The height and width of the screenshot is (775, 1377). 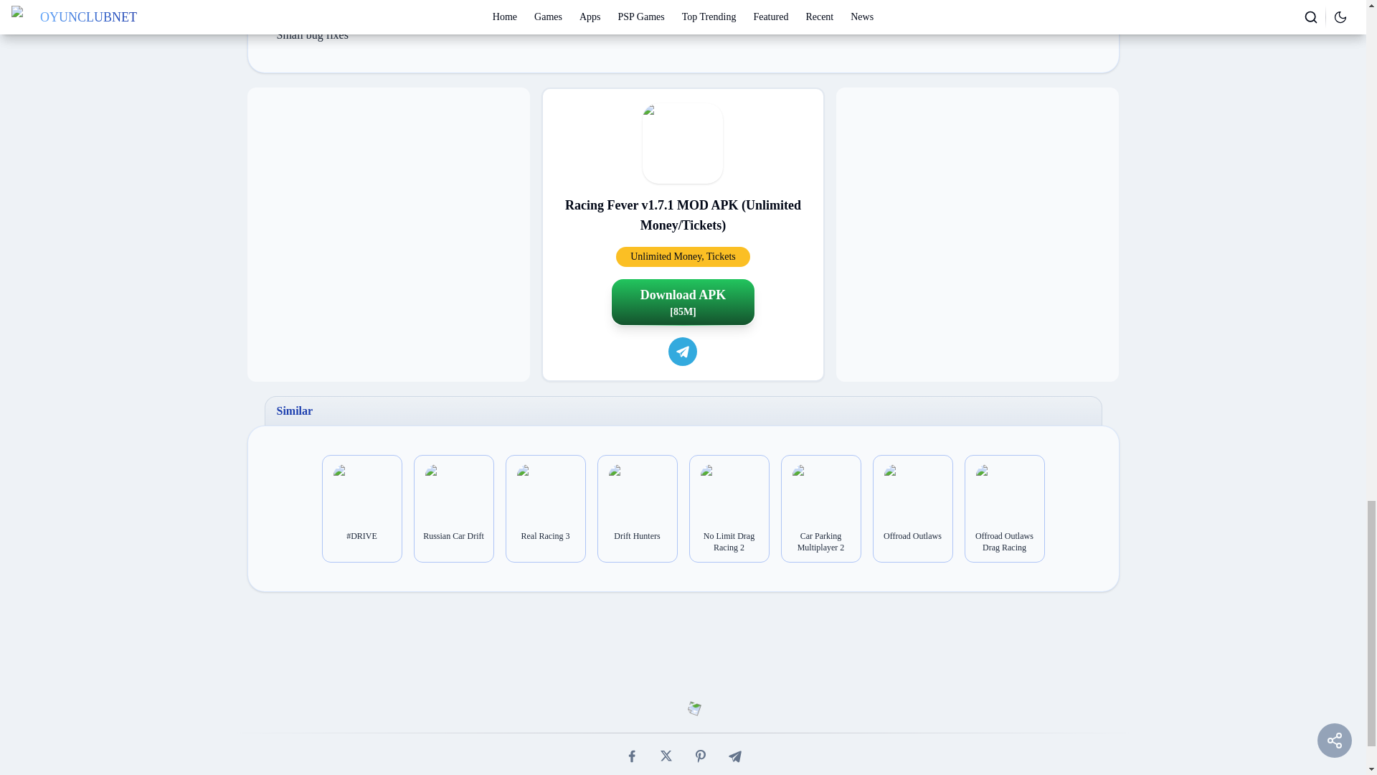 I want to click on Offroad Outlaws Drag Racing, so click(x=1004, y=541).